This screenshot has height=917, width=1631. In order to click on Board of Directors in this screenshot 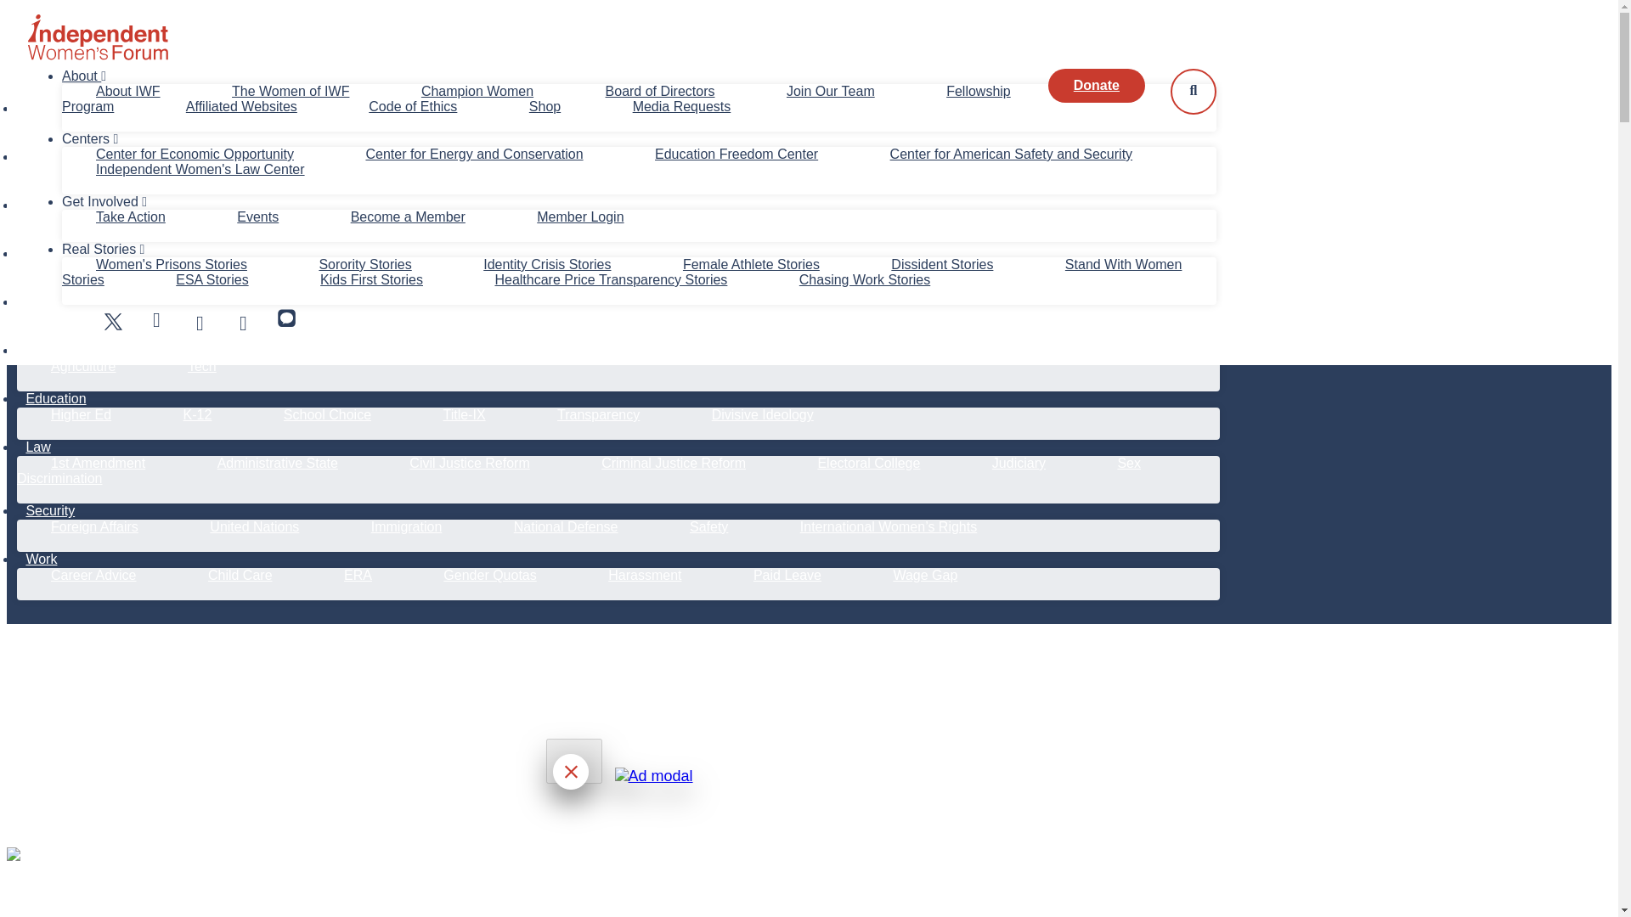, I will do `click(660, 91)`.